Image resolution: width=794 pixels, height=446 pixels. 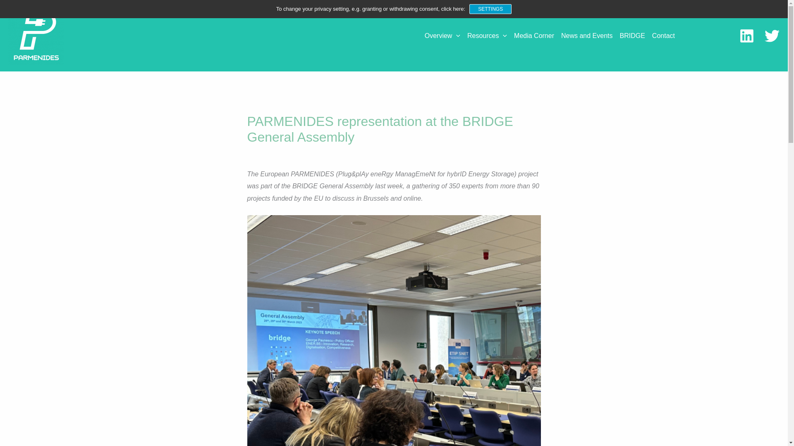 What do you see at coordinates (490, 36) in the screenshot?
I see `Resources` at bounding box center [490, 36].